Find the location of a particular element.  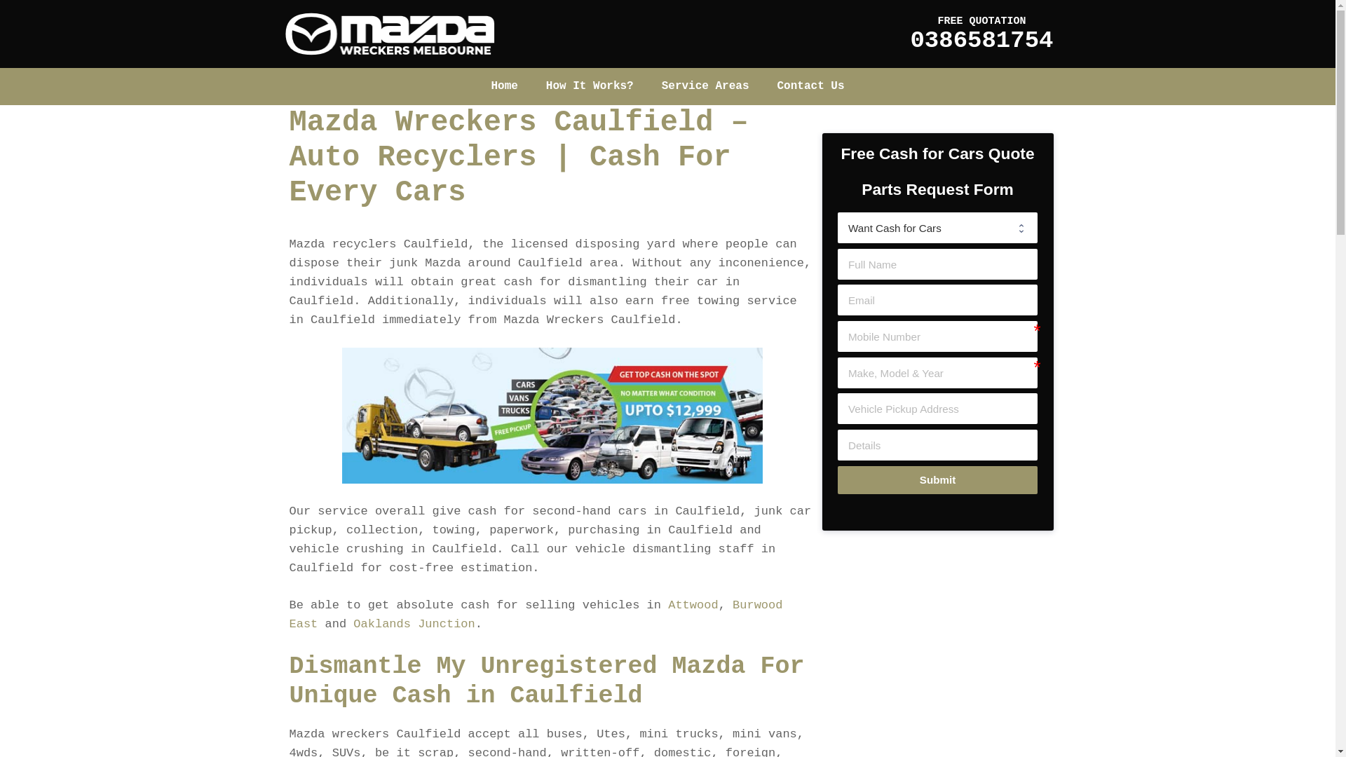

Oaklands Junction is located at coordinates (414, 624).